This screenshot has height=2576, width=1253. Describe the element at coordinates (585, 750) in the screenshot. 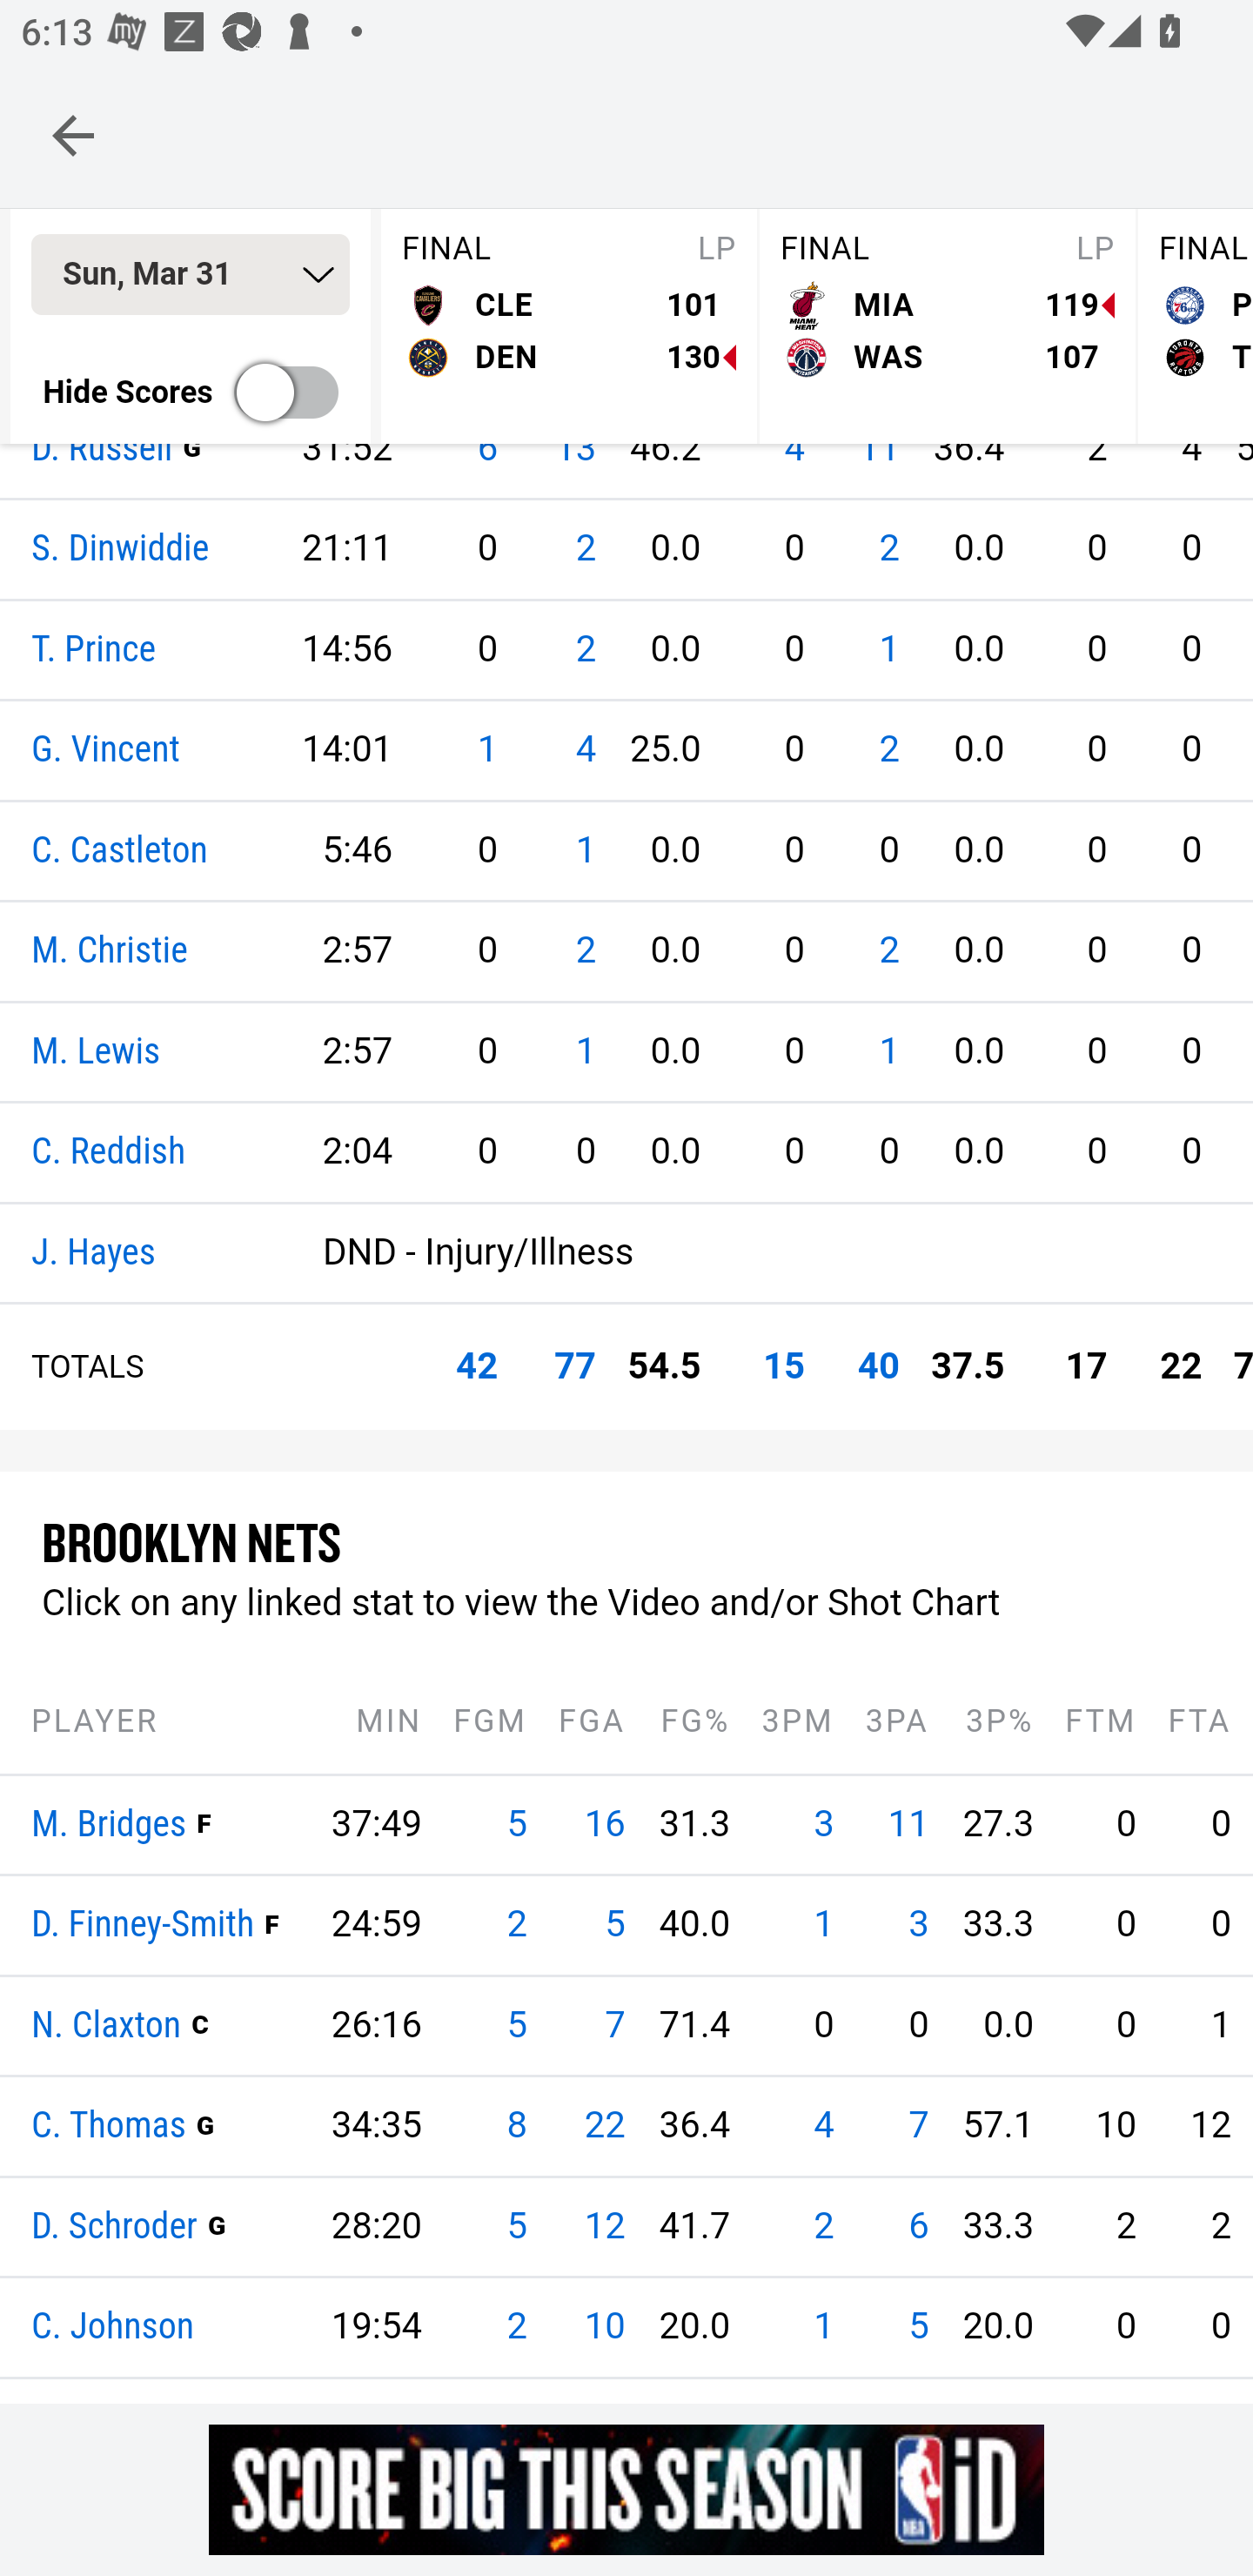

I see `4` at that location.